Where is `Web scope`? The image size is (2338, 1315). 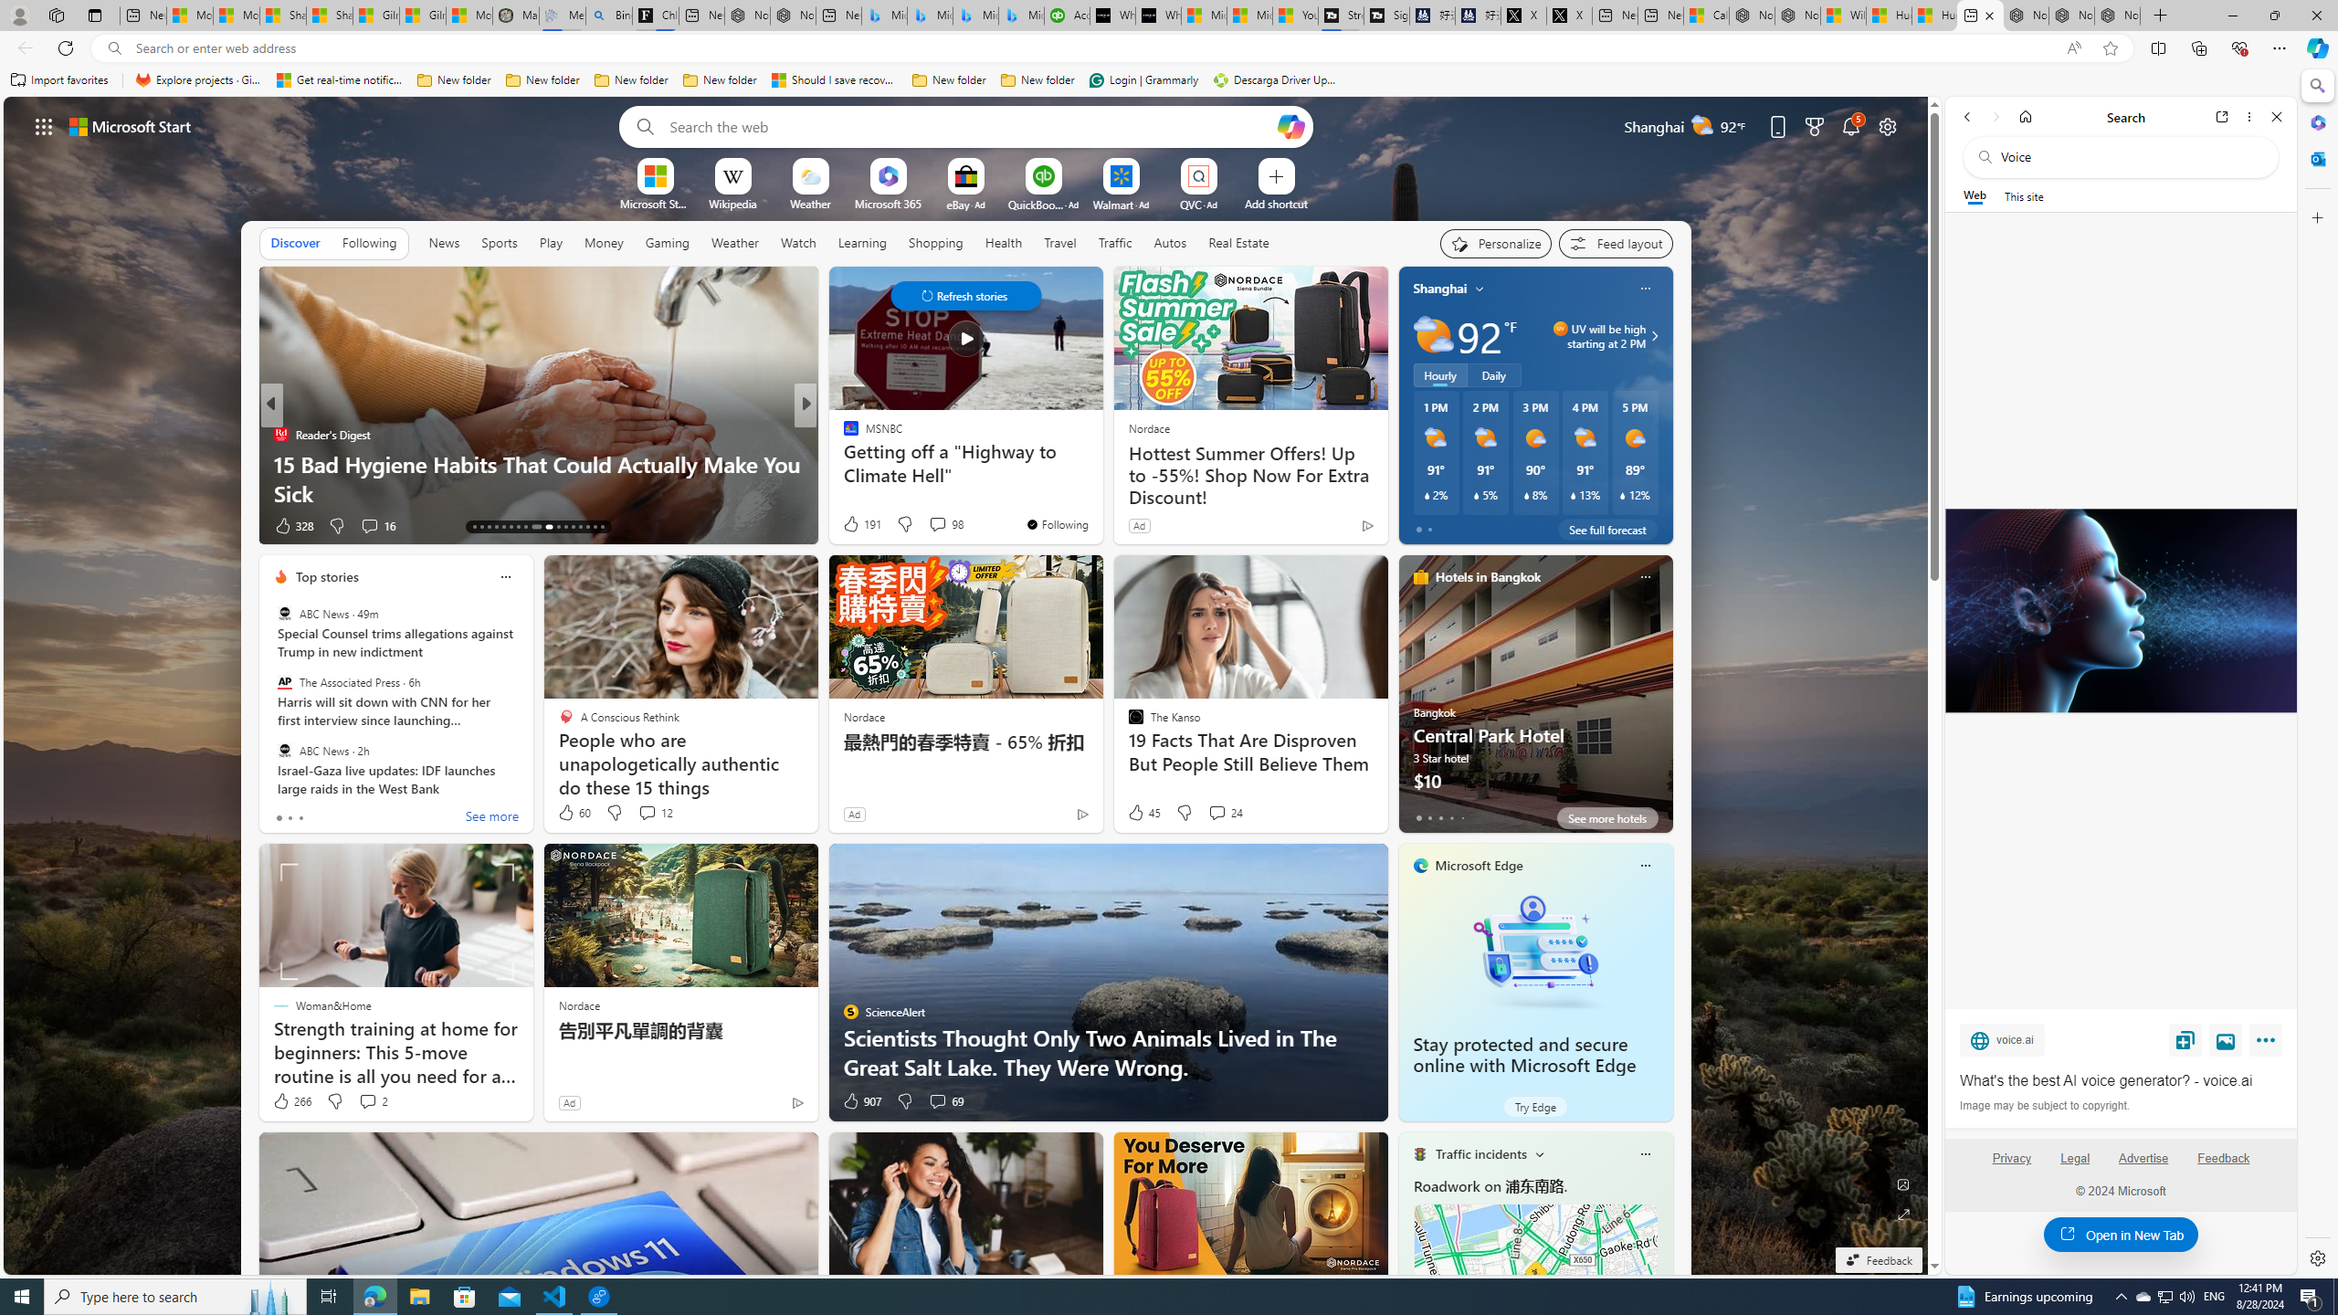
Web scope is located at coordinates (1975, 195).